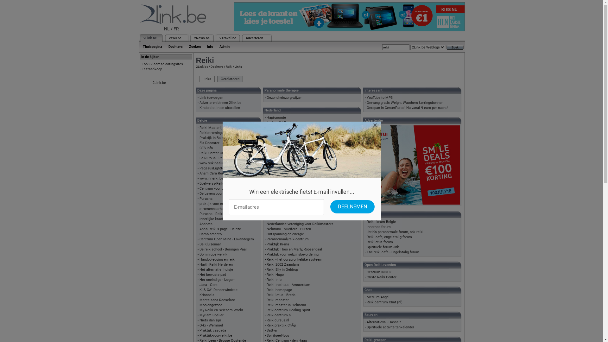 The width and height of the screenshot is (608, 342). I want to click on Adverteren binnen 2link.be, so click(220, 103).